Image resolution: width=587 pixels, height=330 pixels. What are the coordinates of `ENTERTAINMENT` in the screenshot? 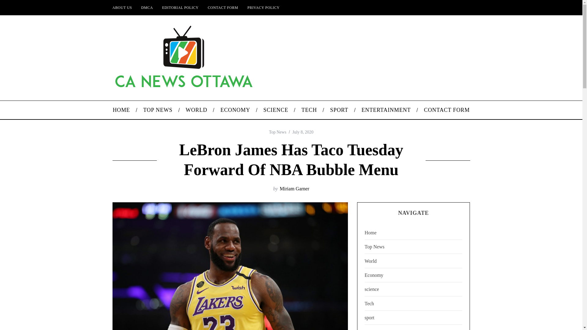 It's located at (386, 110).